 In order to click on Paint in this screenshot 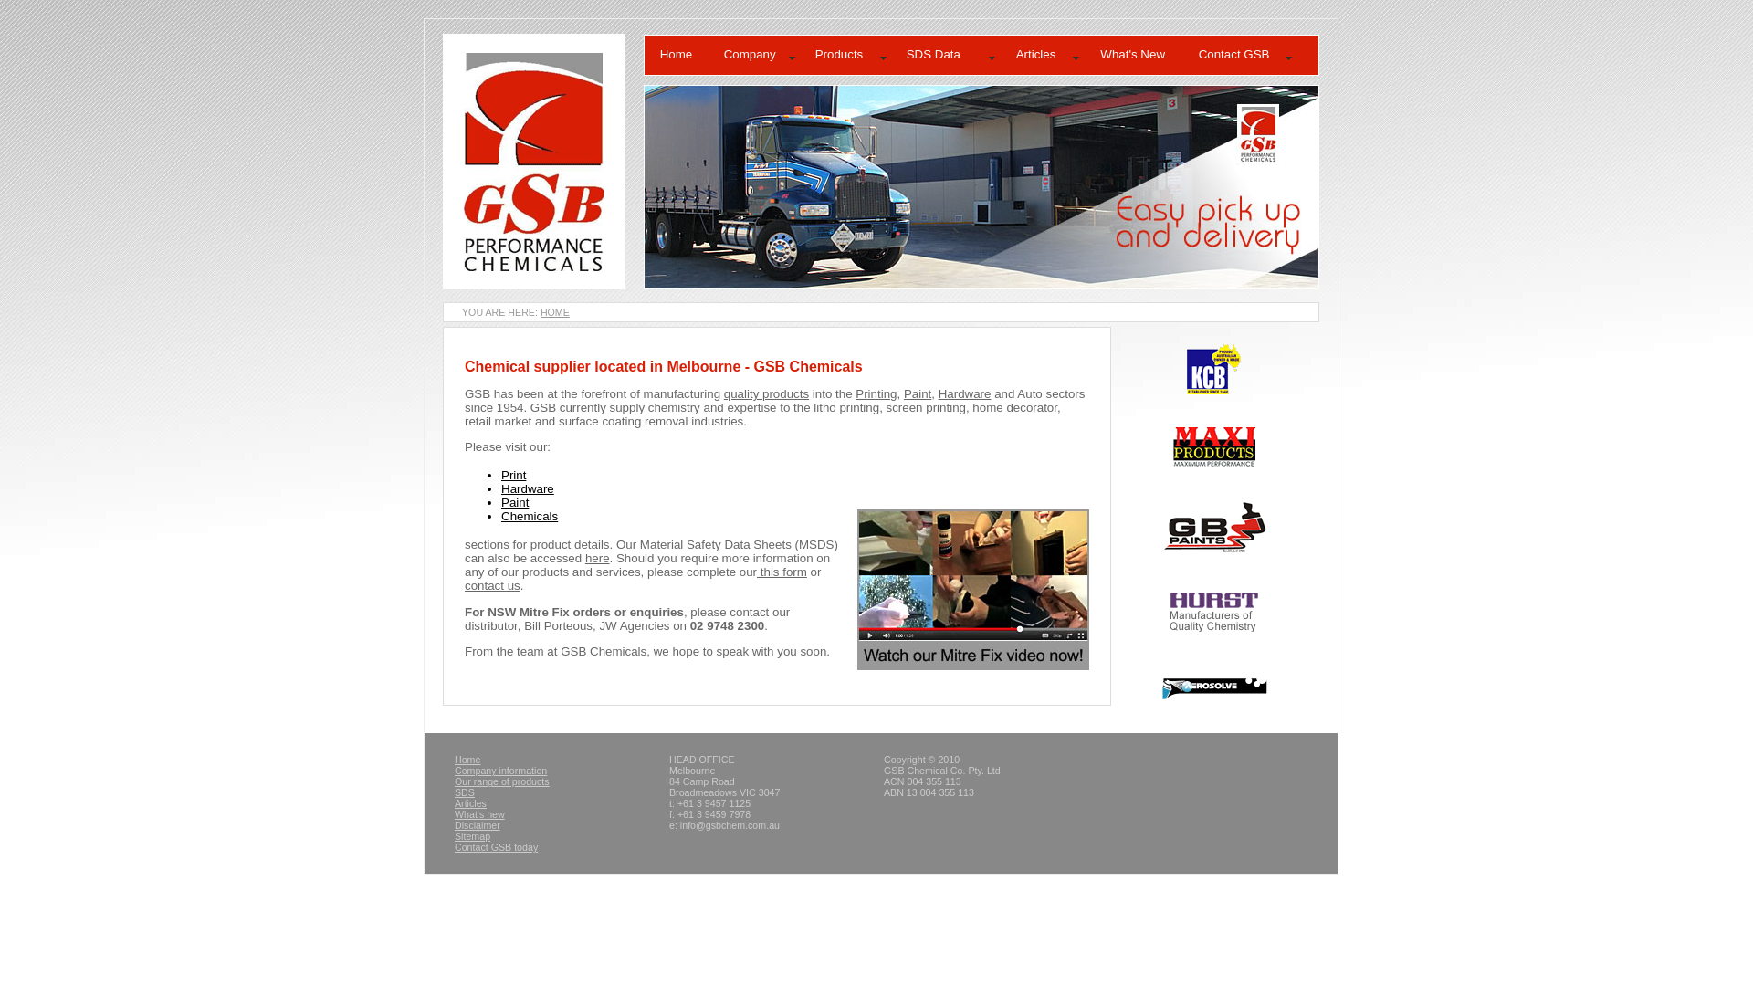, I will do `click(515, 502)`.